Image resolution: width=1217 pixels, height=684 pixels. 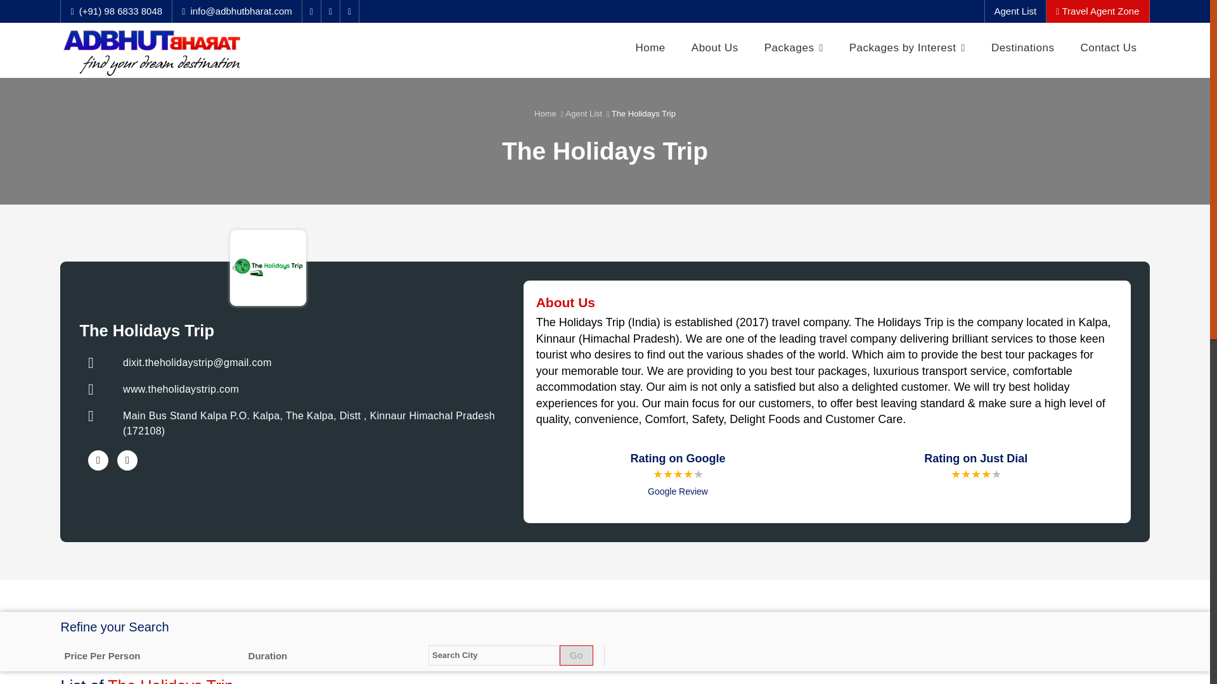 What do you see at coordinates (908, 47) in the screenshot?
I see `Packages by Interest` at bounding box center [908, 47].